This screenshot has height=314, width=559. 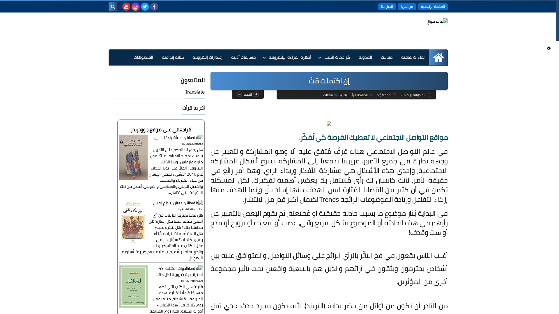 I want to click on facebook, so click(x=154, y=7).